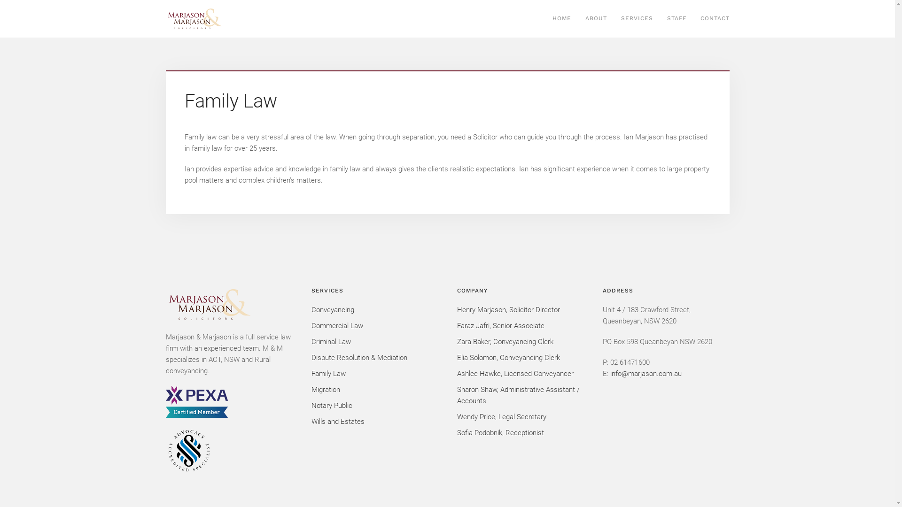 The image size is (902, 507). I want to click on Commercial Law, so click(374, 326).